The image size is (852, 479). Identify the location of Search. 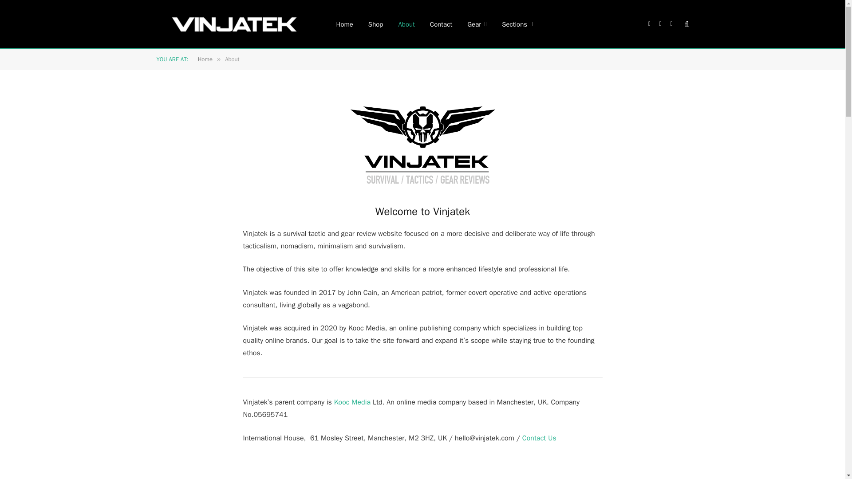
(686, 24).